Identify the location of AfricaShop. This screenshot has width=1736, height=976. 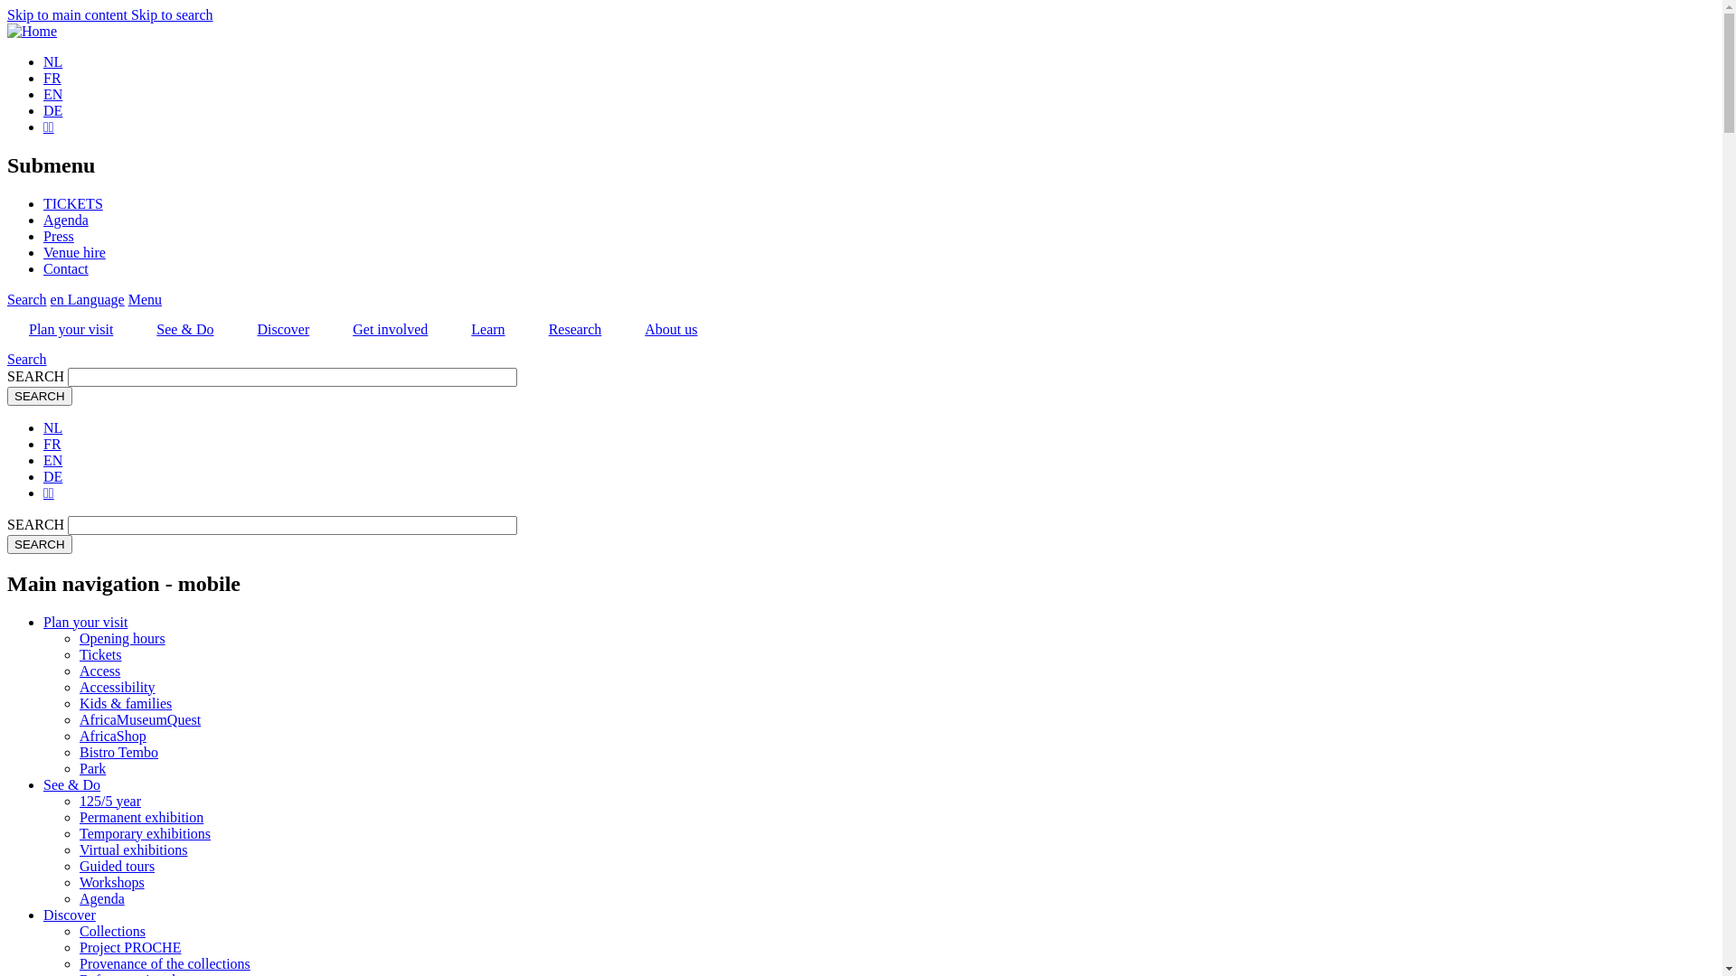
(113, 736).